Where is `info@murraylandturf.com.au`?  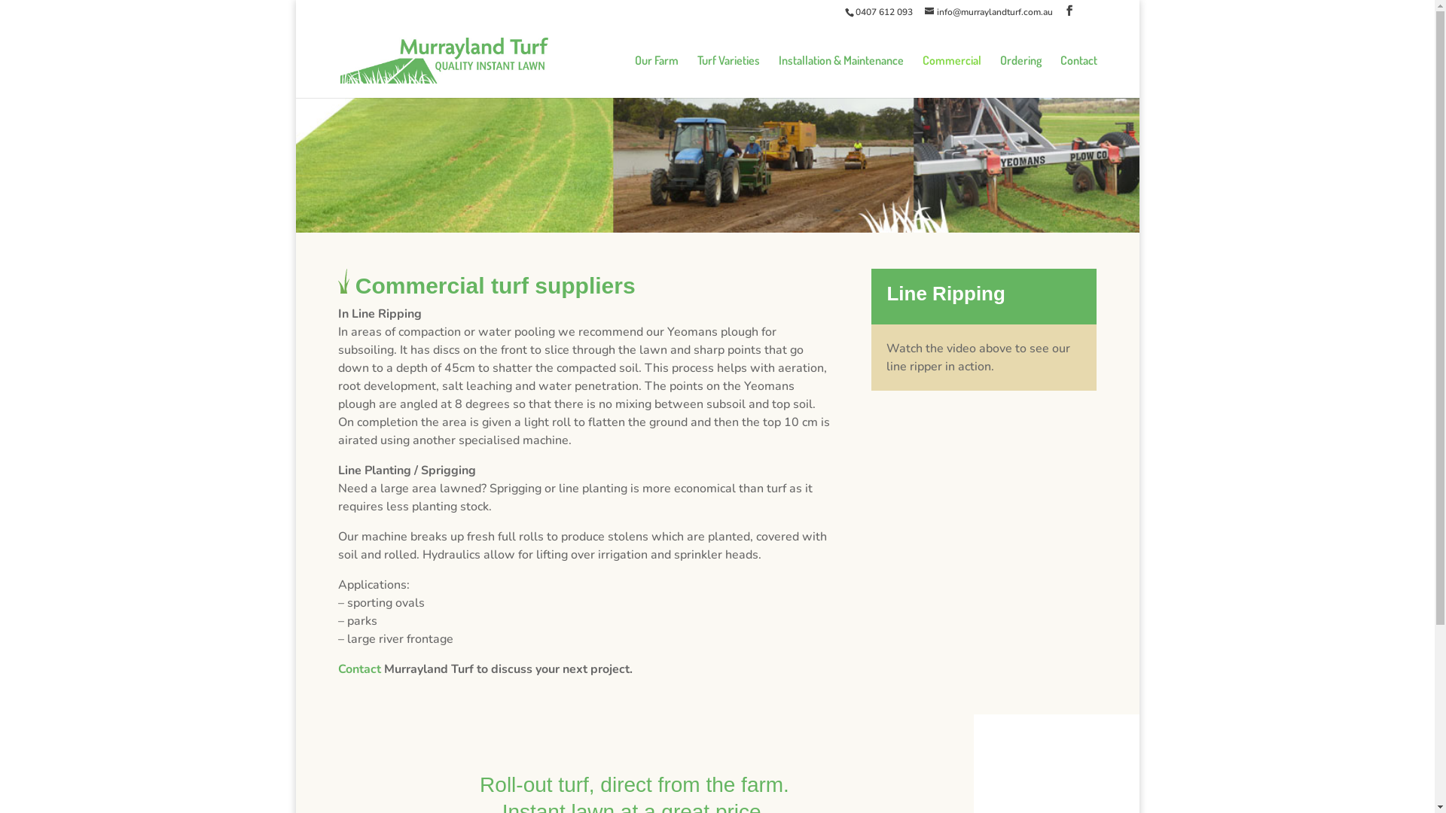
info@murraylandturf.com.au is located at coordinates (989, 12).